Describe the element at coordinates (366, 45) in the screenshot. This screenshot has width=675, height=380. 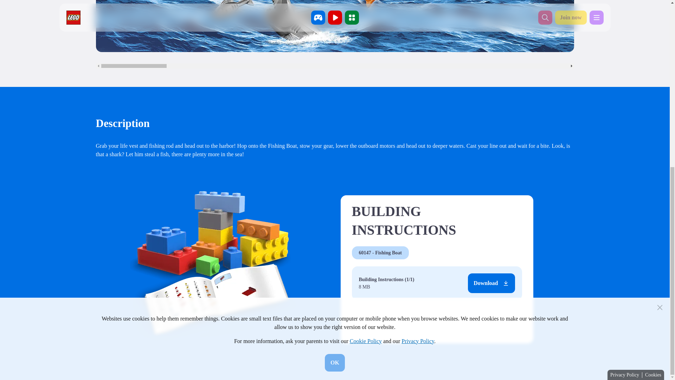
I see `Cookie Policy` at that location.